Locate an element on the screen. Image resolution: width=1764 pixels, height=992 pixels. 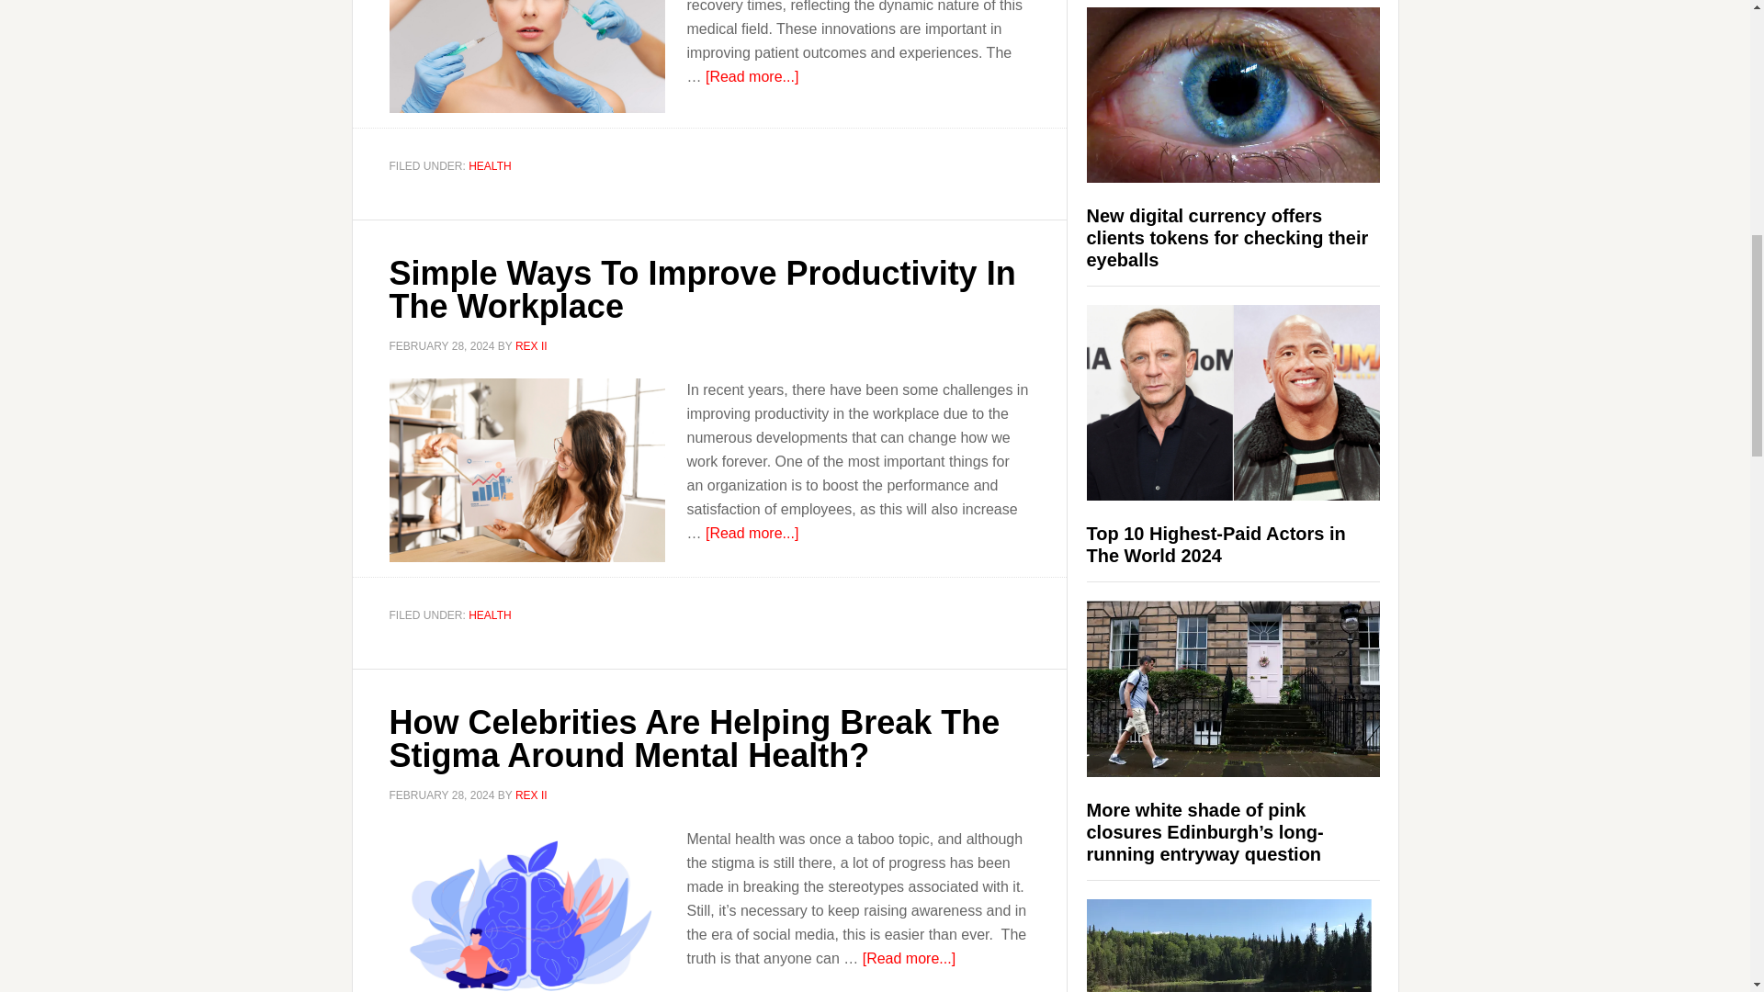
REX II is located at coordinates (531, 346).